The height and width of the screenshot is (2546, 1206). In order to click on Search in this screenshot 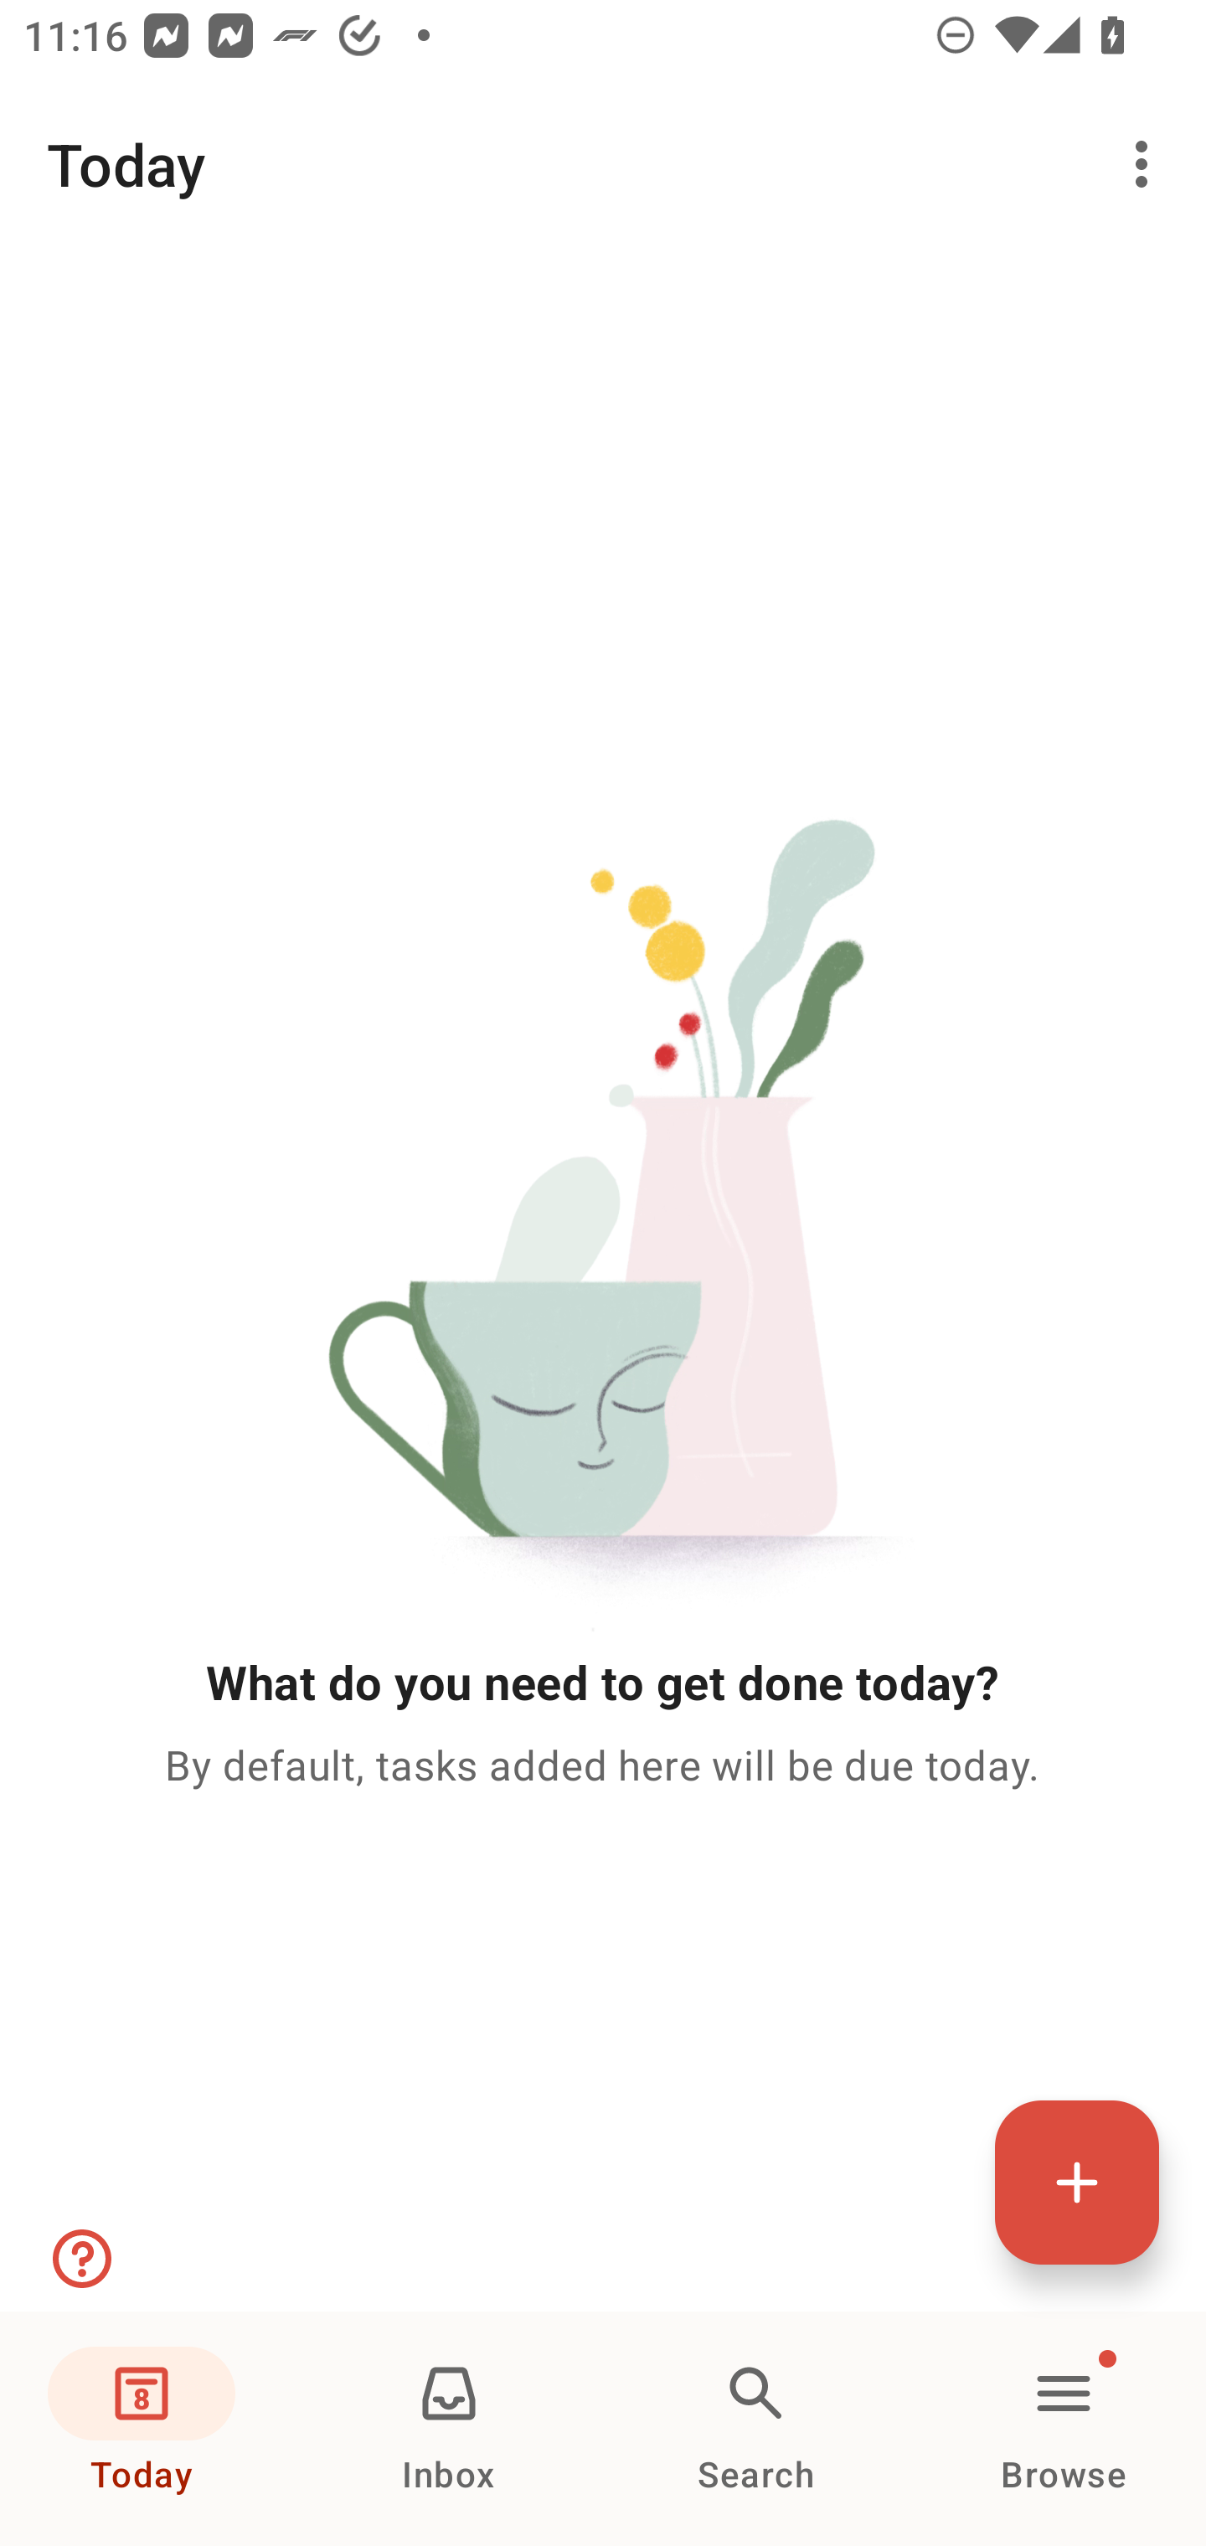, I will do `click(756, 2429)`.